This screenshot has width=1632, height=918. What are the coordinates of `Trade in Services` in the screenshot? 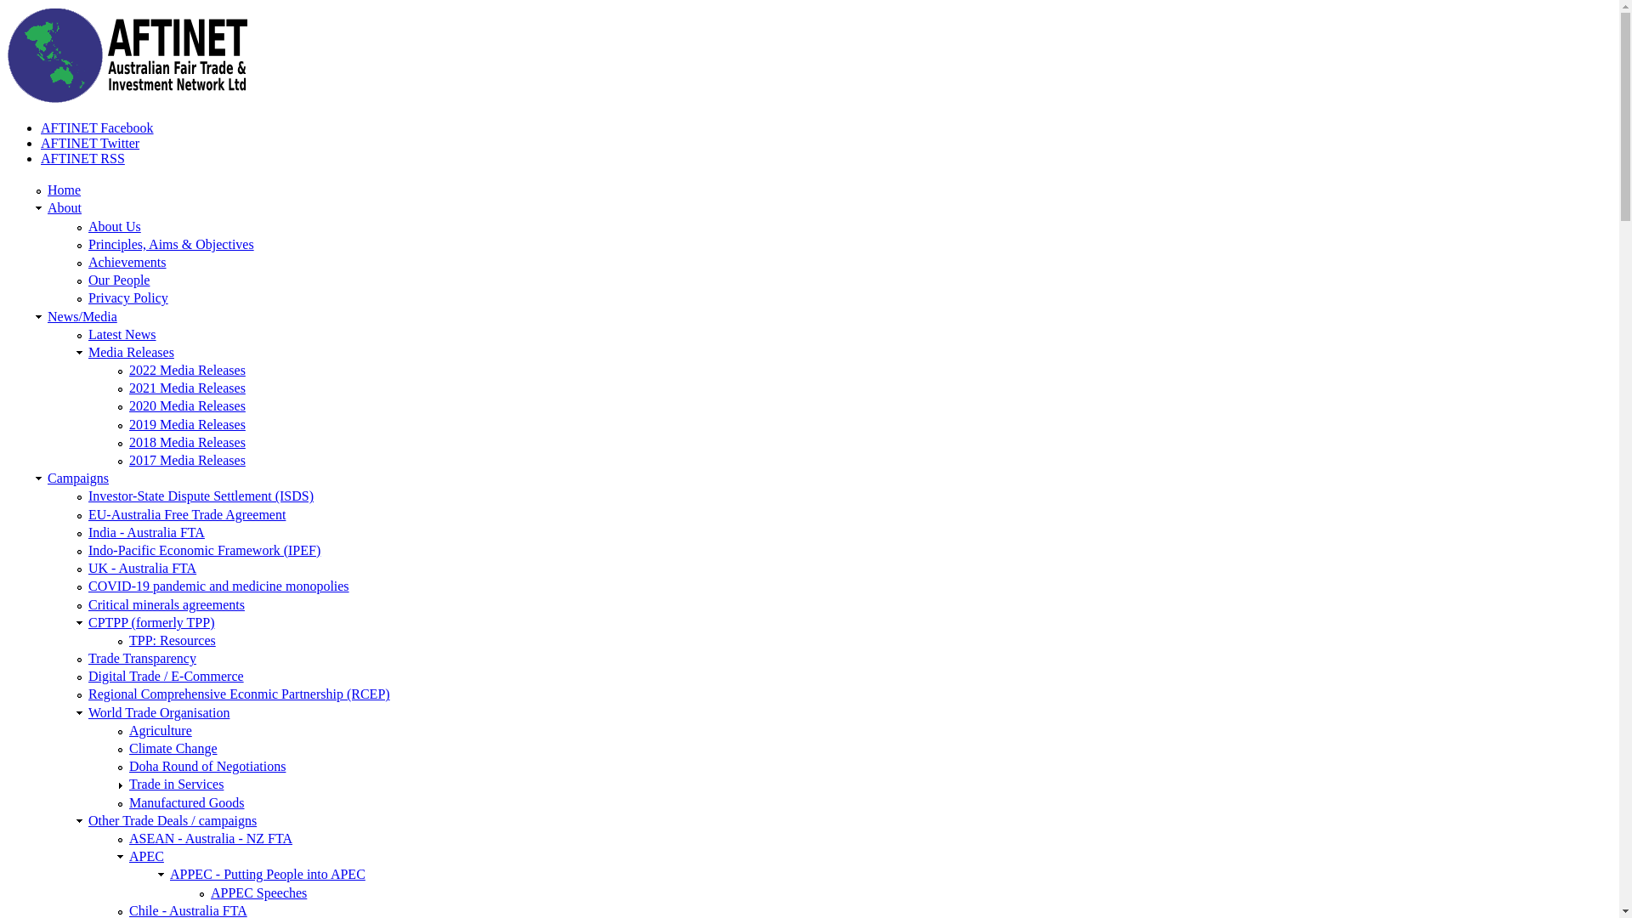 It's located at (177, 784).